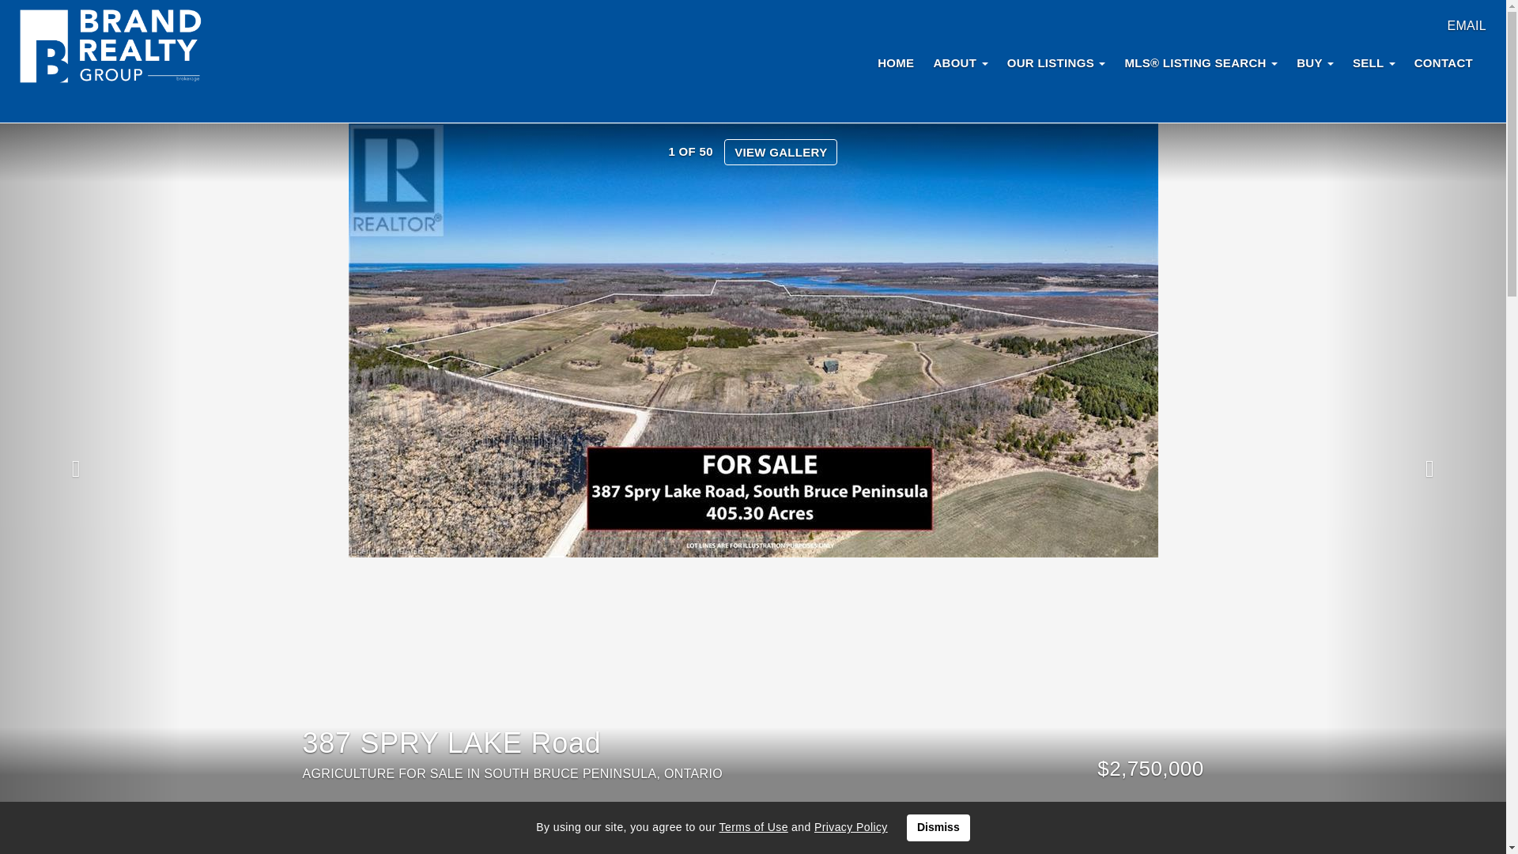  I want to click on CONTACT, so click(1444, 62).